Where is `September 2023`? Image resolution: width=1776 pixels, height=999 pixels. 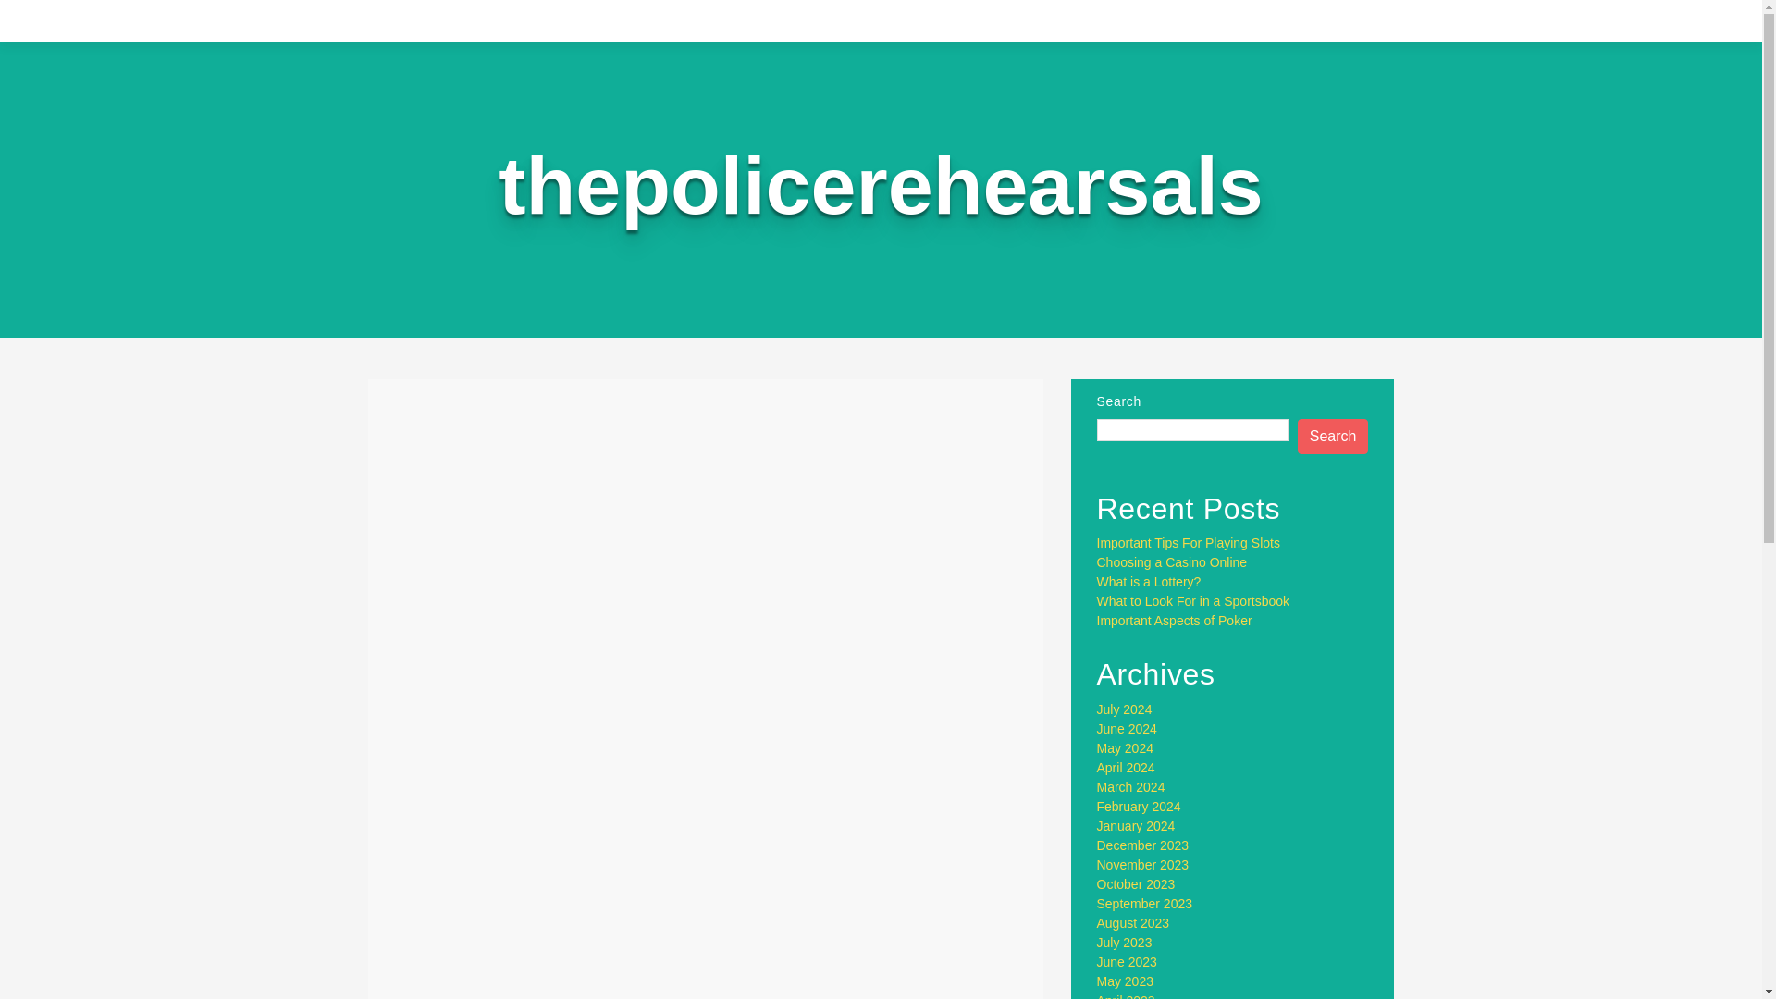
September 2023 is located at coordinates (1145, 903).